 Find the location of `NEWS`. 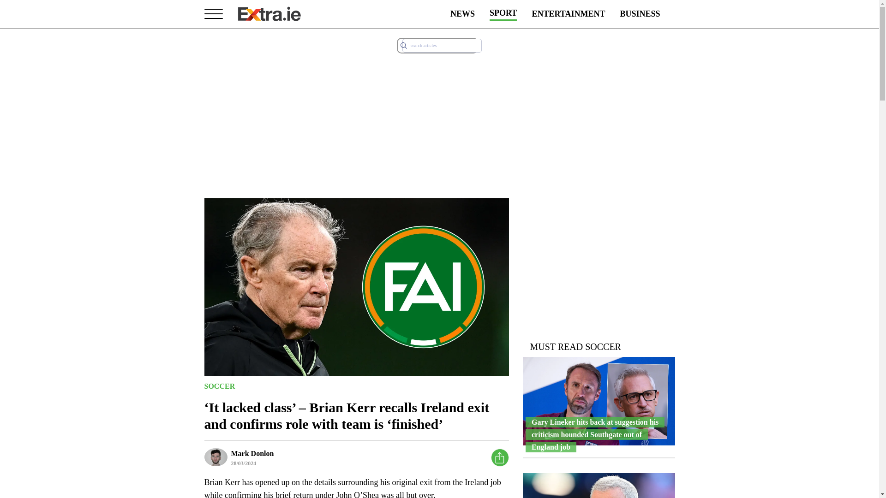

NEWS is located at coordinates (462, 14).